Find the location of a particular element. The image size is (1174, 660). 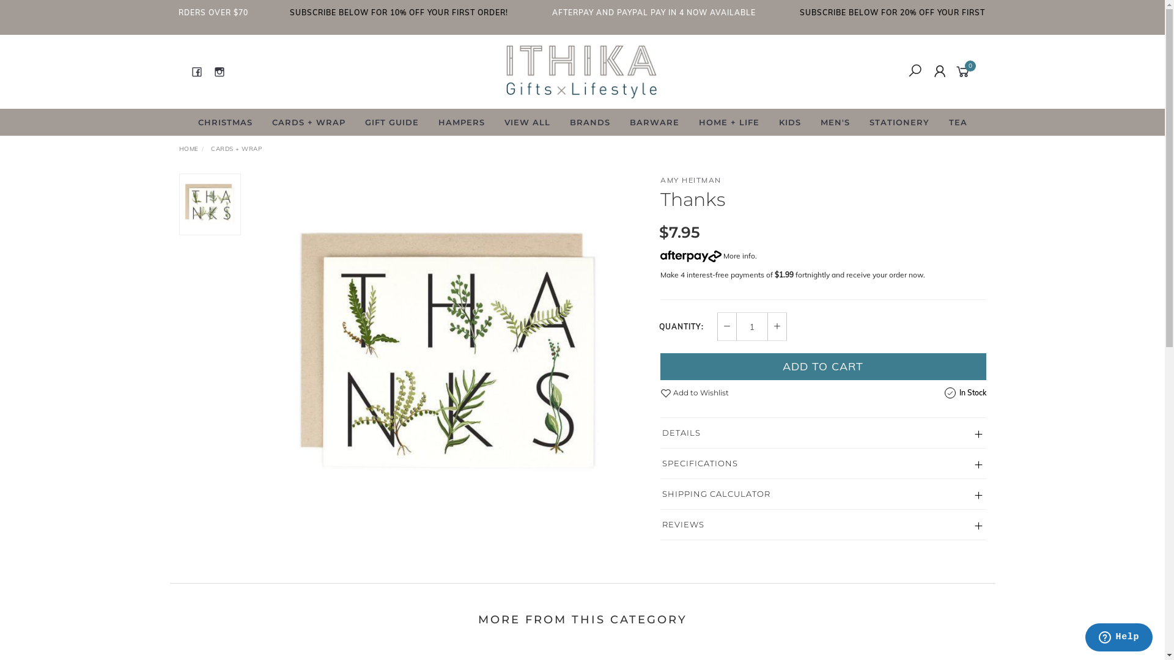

AMY HEITMAN is located at coordinates (691, 180).